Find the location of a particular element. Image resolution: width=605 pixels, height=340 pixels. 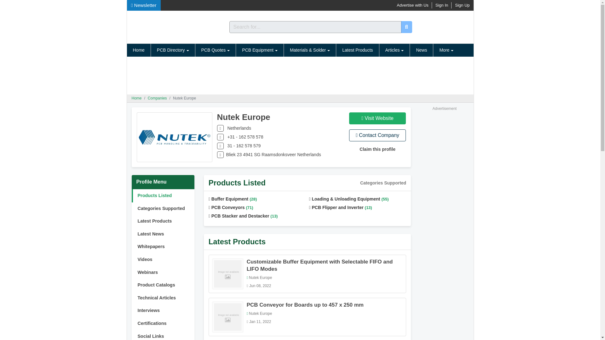

PCB Equipment is located at coordinates (260, 50).